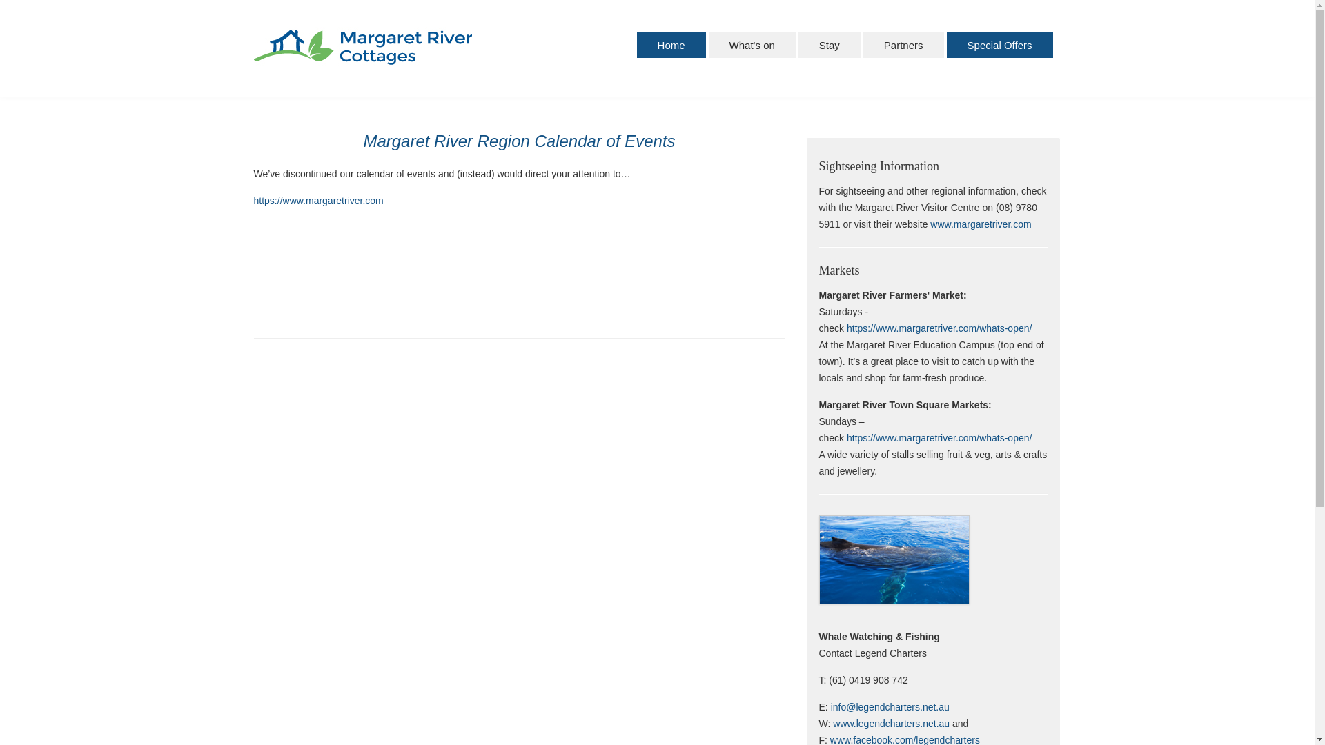  I want to click on Partners, so click(904, 46).